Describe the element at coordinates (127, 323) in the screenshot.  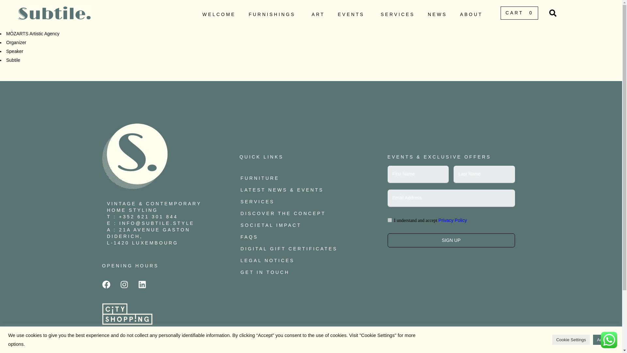
I see `City Shopping` at that location.